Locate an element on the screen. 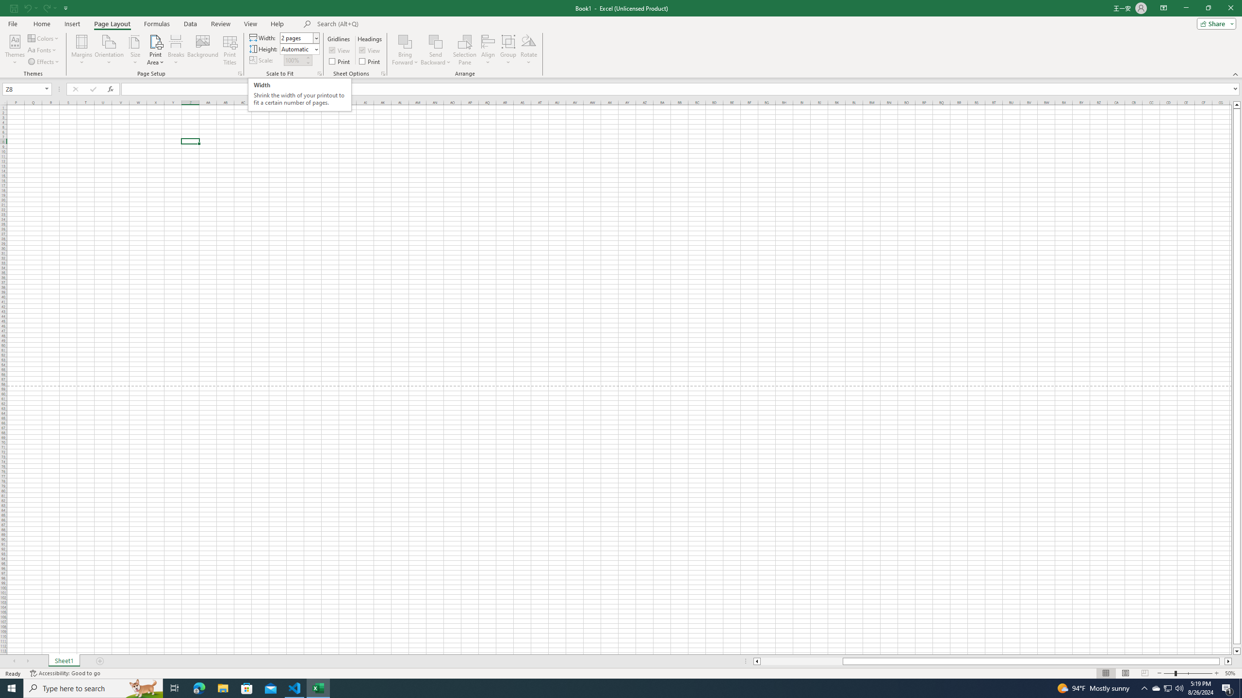  Formulas is located at coordinates (158, 24).